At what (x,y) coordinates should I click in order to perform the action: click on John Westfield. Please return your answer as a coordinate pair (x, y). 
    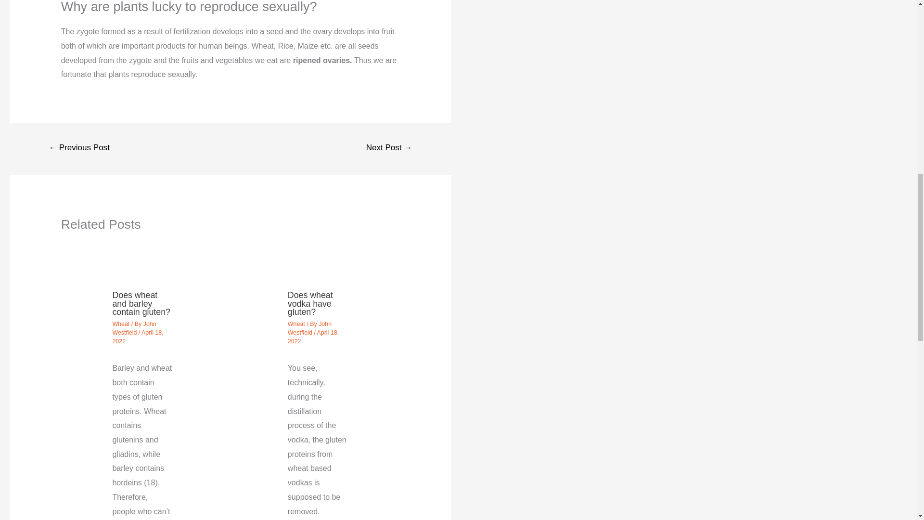
    Looking at the image, I should click on (309, 328).